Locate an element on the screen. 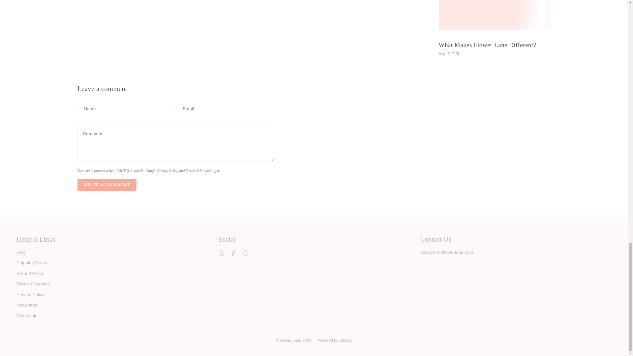 This screenshot has height=356, width=633. Write a comment is located at coordinates (106, 185).